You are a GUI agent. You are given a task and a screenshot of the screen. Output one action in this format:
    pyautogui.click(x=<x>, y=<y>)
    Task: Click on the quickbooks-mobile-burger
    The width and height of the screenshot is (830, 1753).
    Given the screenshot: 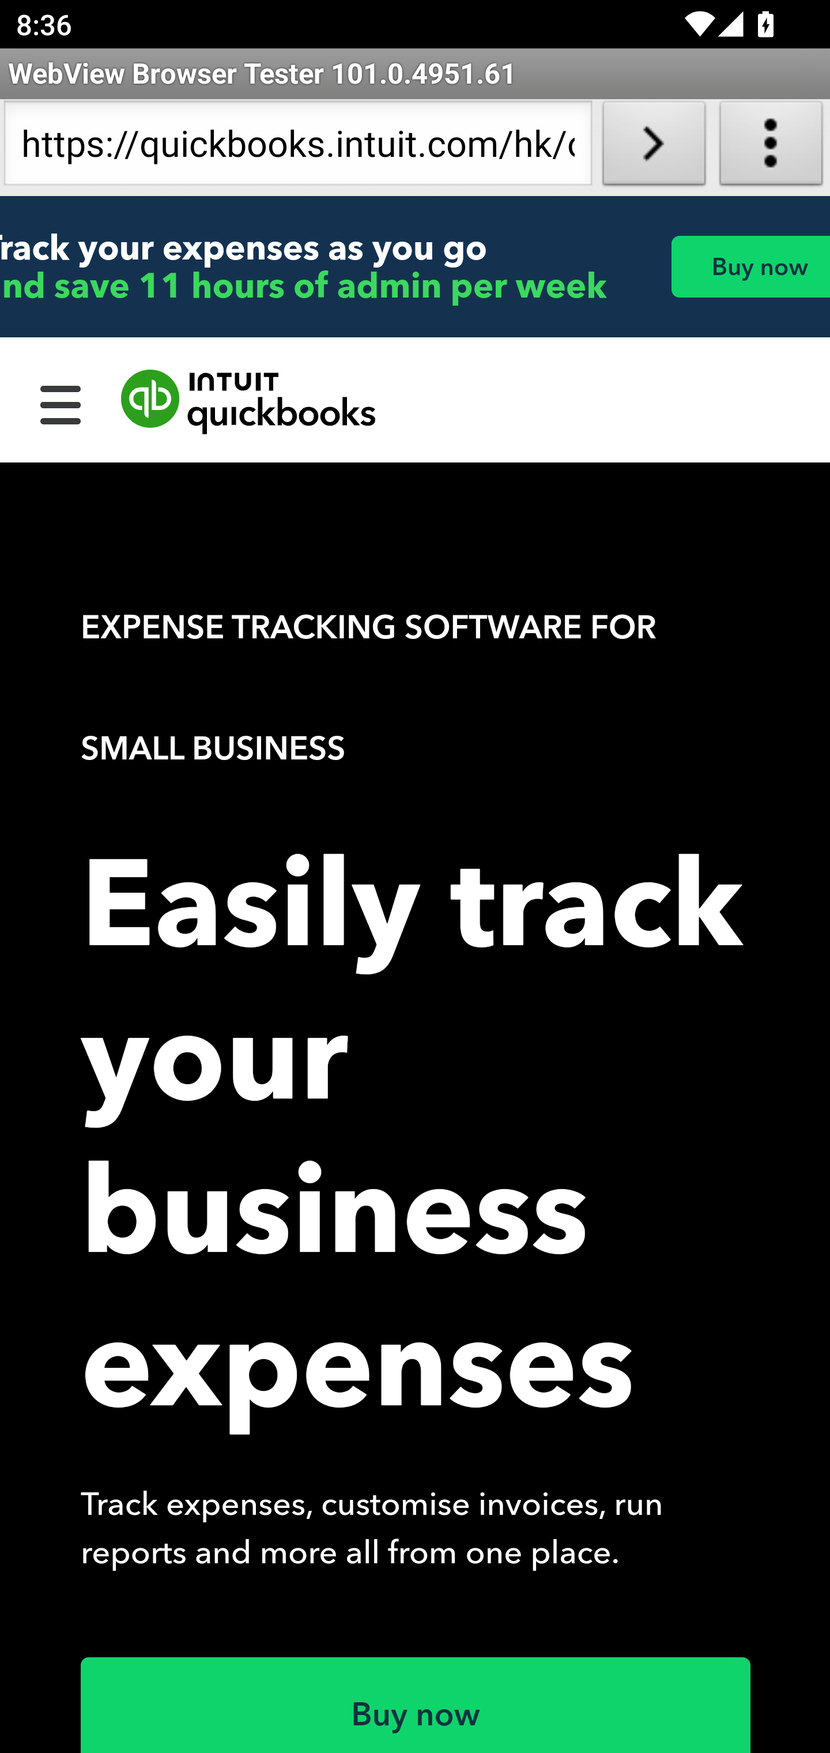 What is the action you would take?
    pyautogui.click(x=61, y=402)
    